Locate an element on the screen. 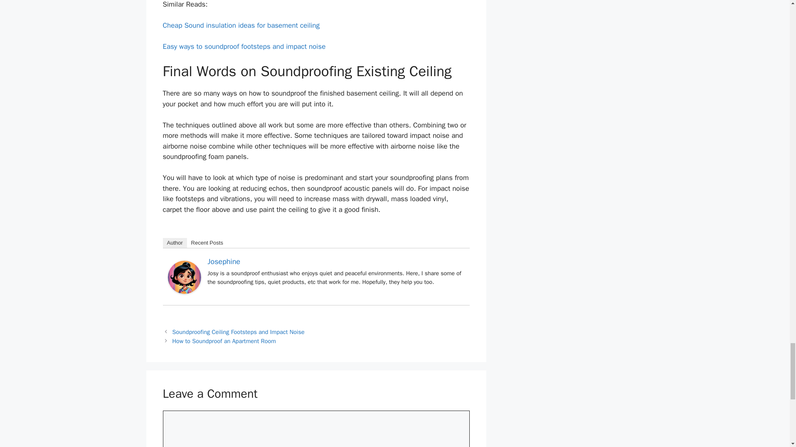 The image size is (796, 447). Cheap Sound insulation ideas for basement ceiling is located at coordinates (241, 25).